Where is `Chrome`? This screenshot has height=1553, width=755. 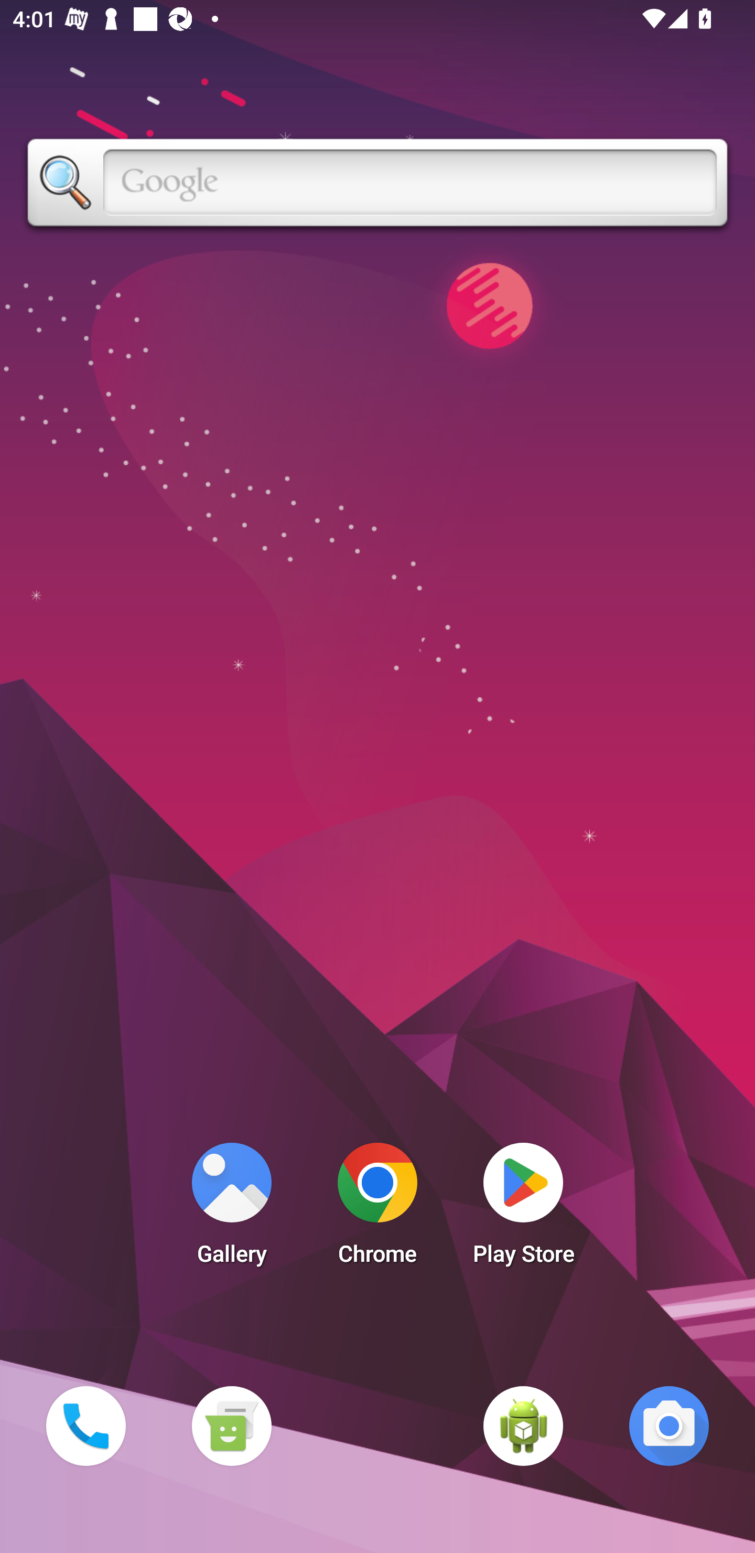
Chrome is located at coordinates (377, 1209).